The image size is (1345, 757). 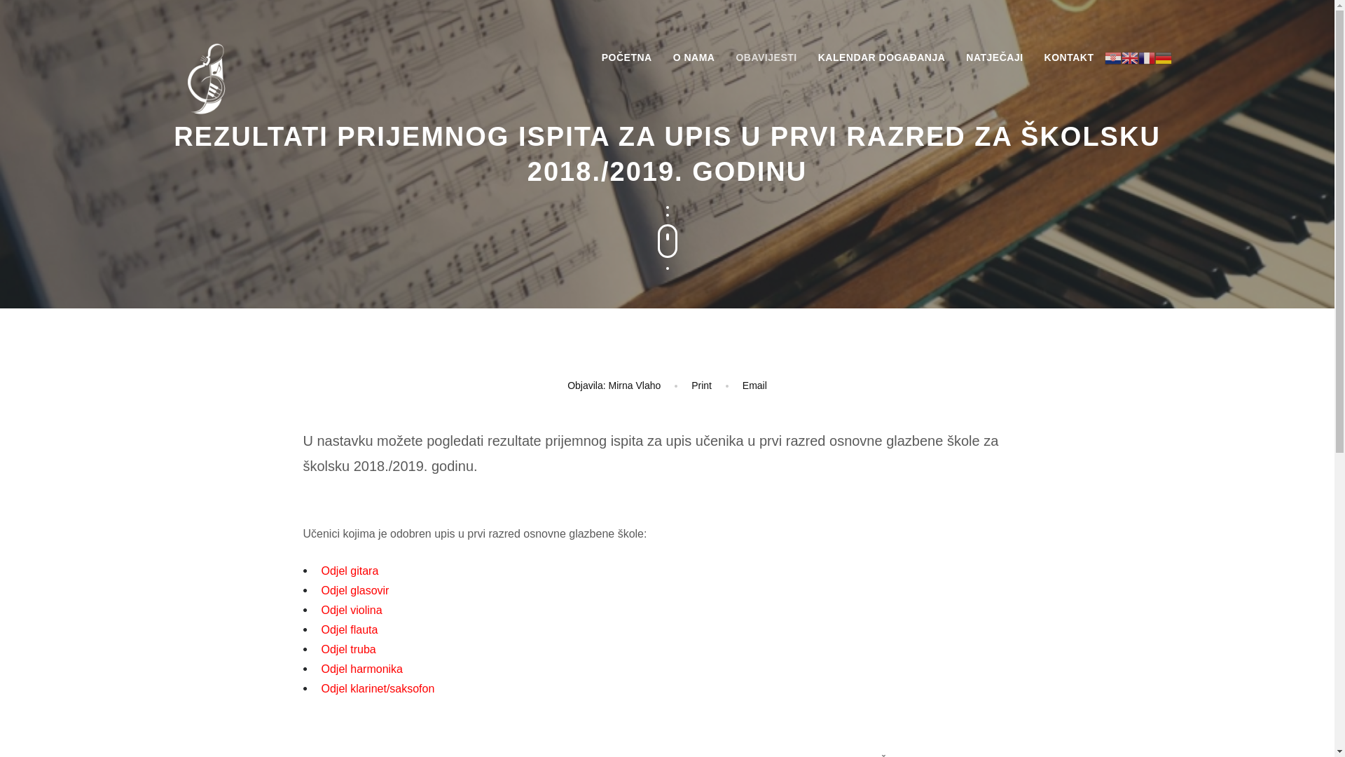 I want to click on Odjel harmonika, so click(x=361, y=669).